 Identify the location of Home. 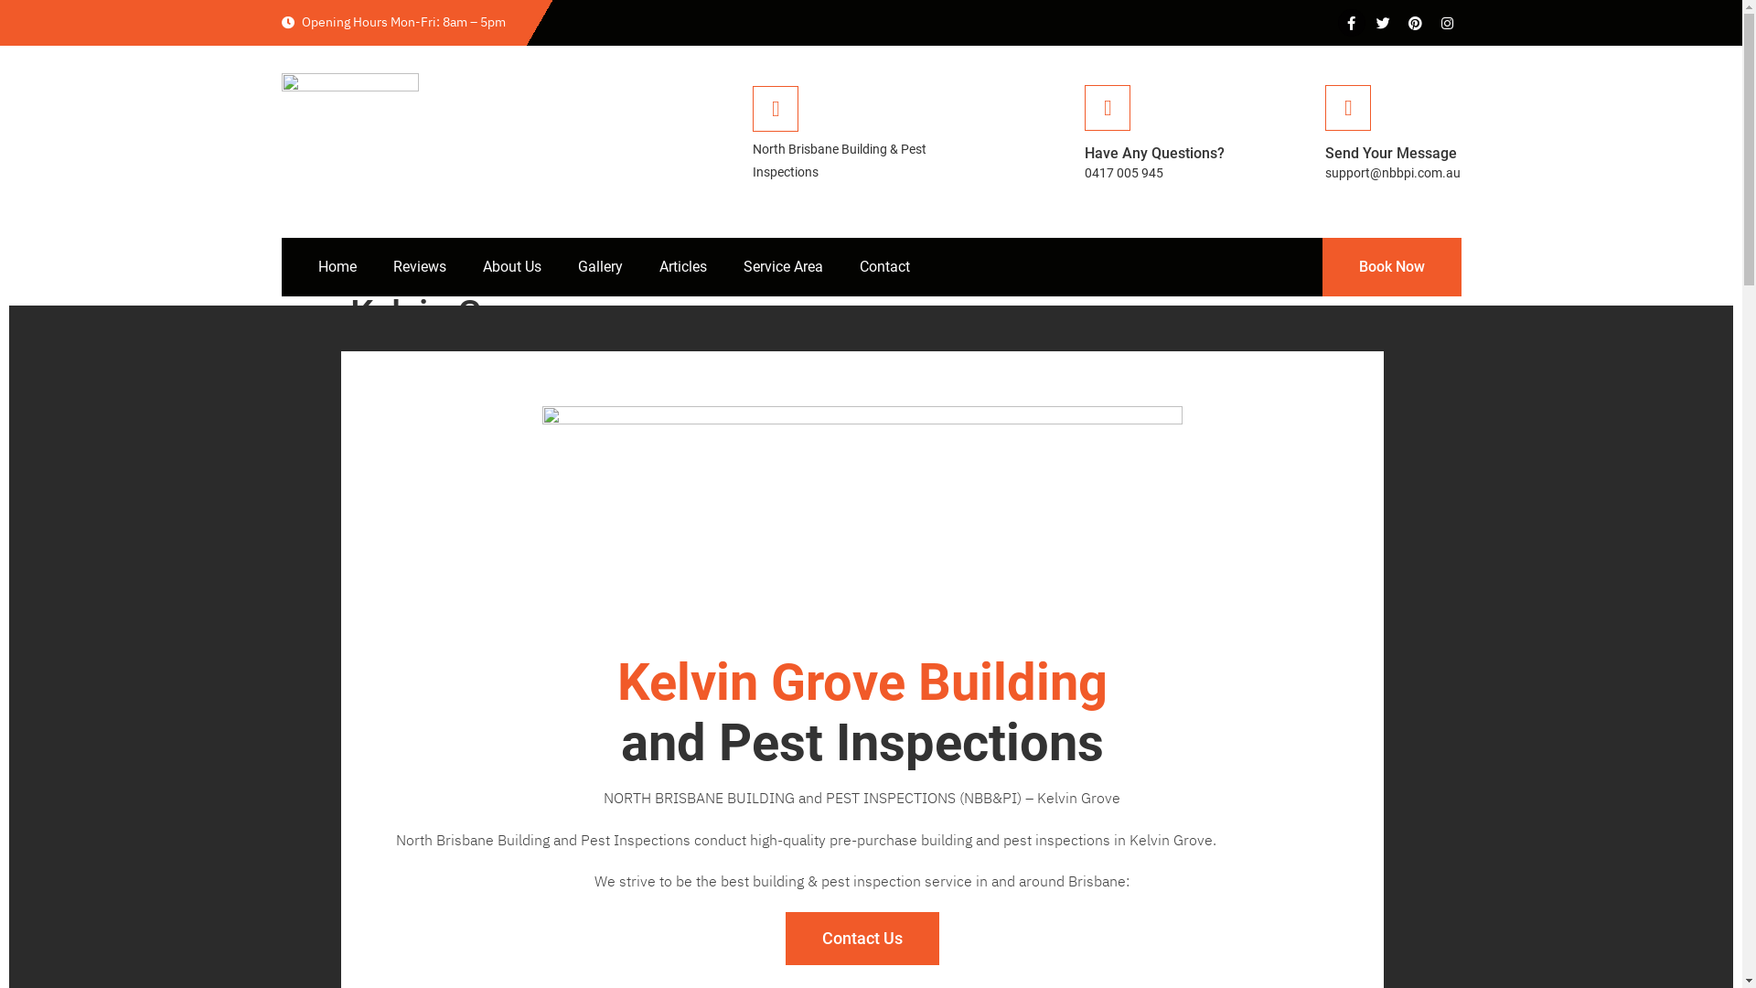
(337, 267).